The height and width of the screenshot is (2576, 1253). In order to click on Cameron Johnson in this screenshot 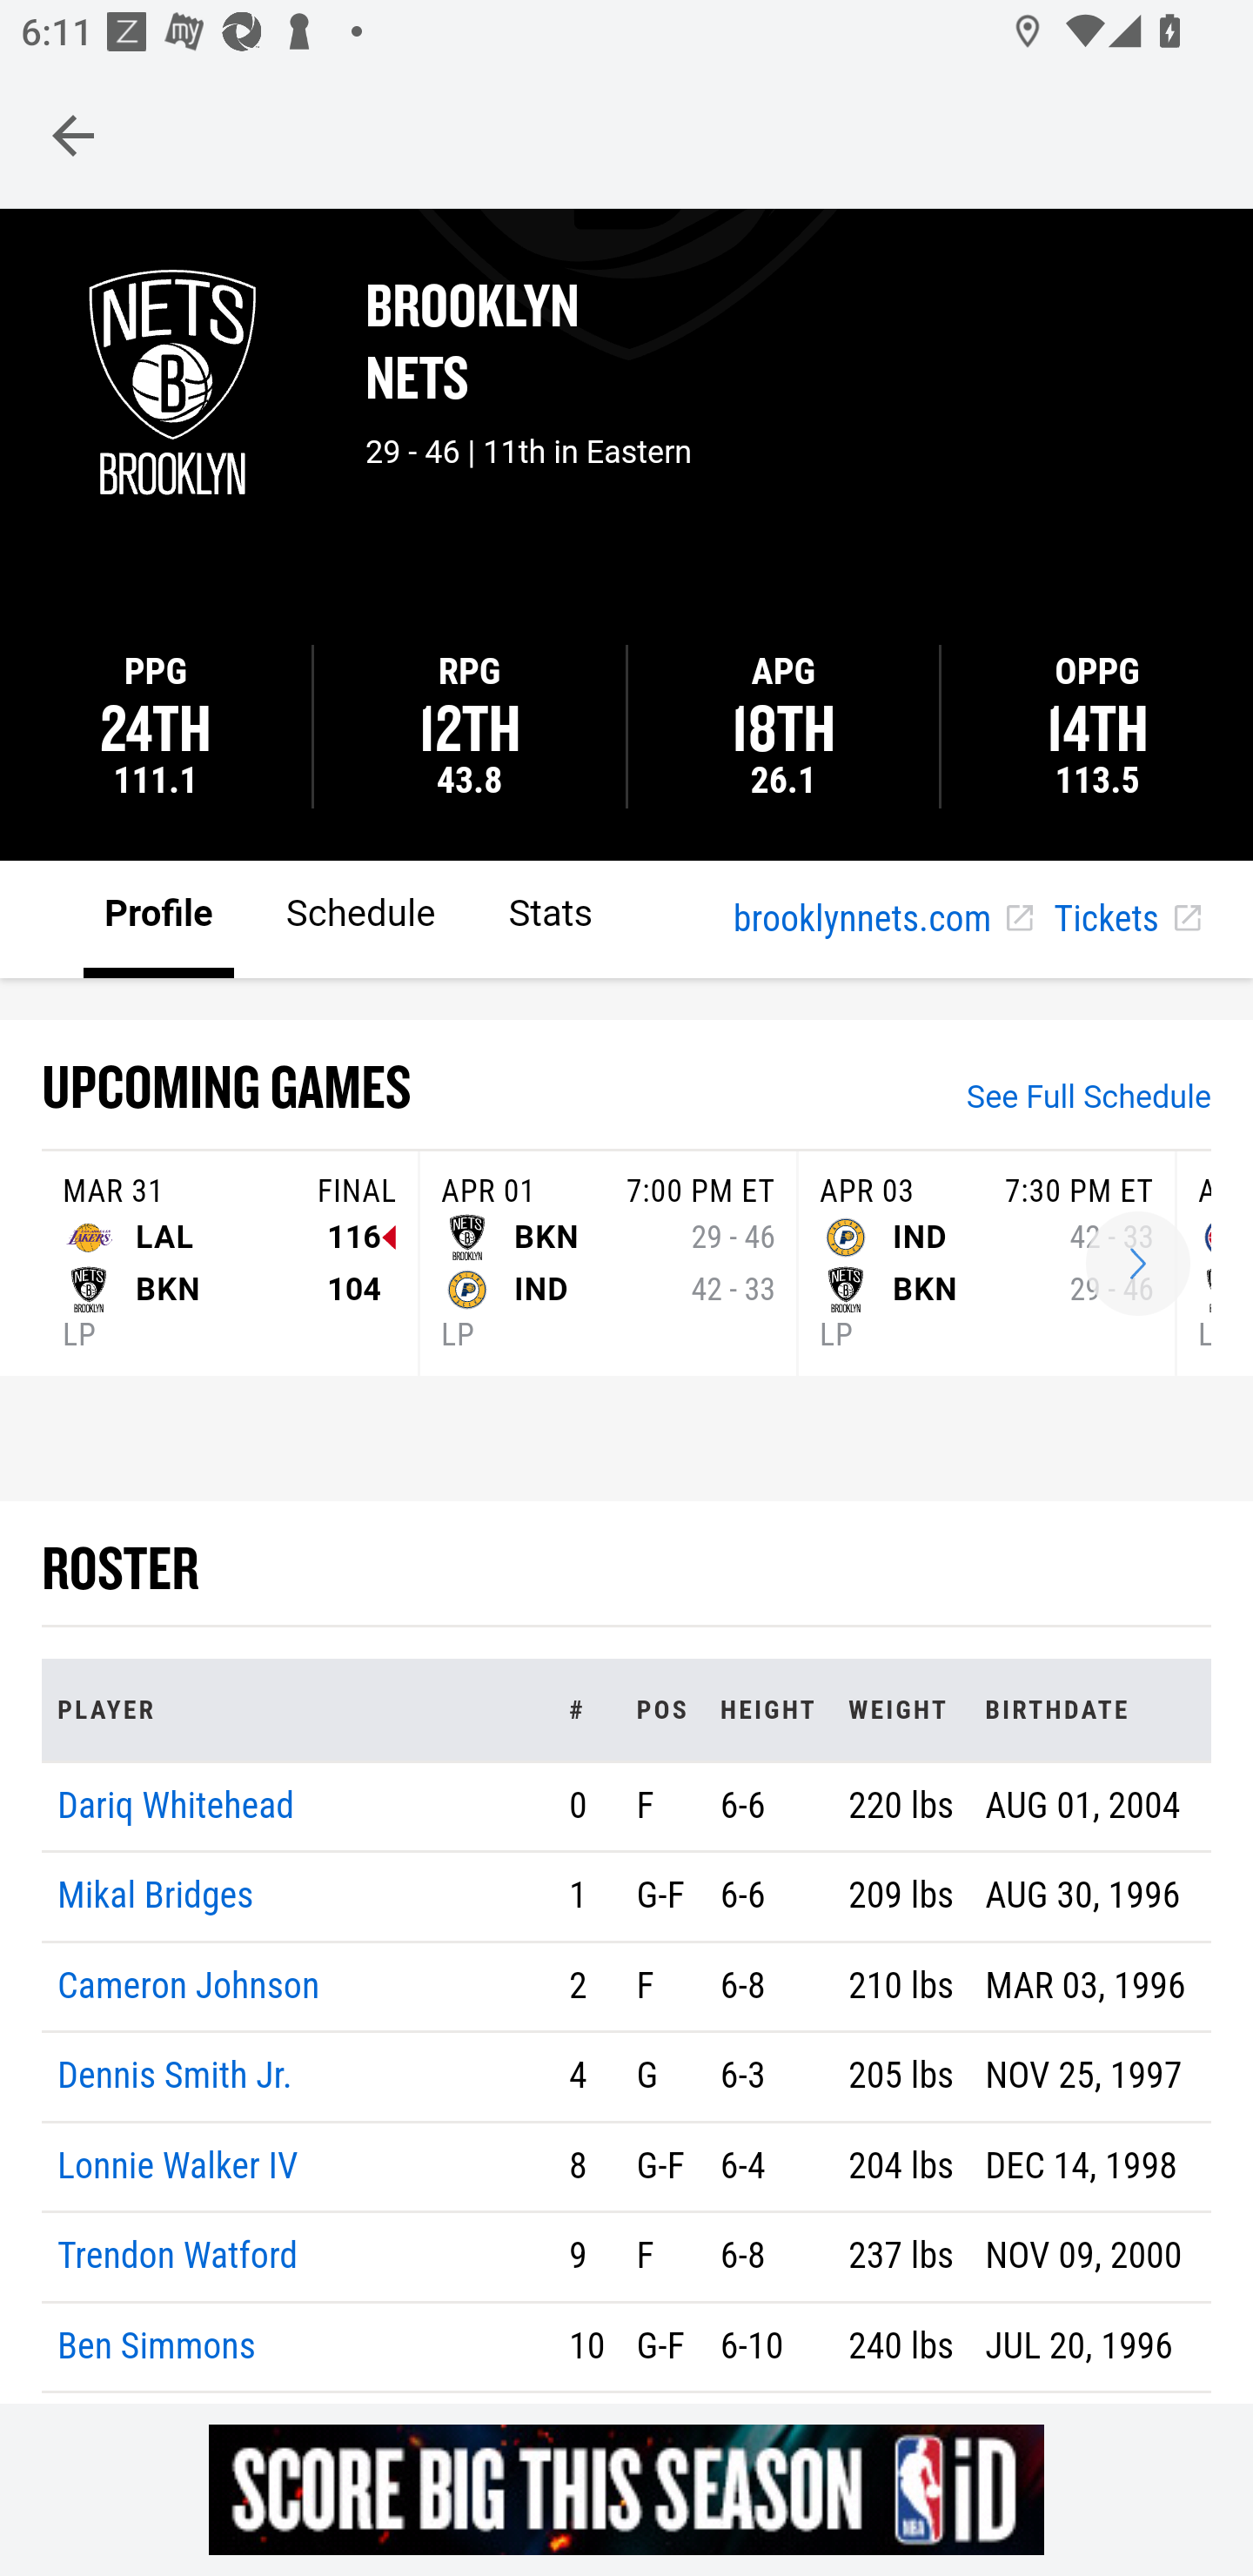, I will do `click(189, 1984)`.